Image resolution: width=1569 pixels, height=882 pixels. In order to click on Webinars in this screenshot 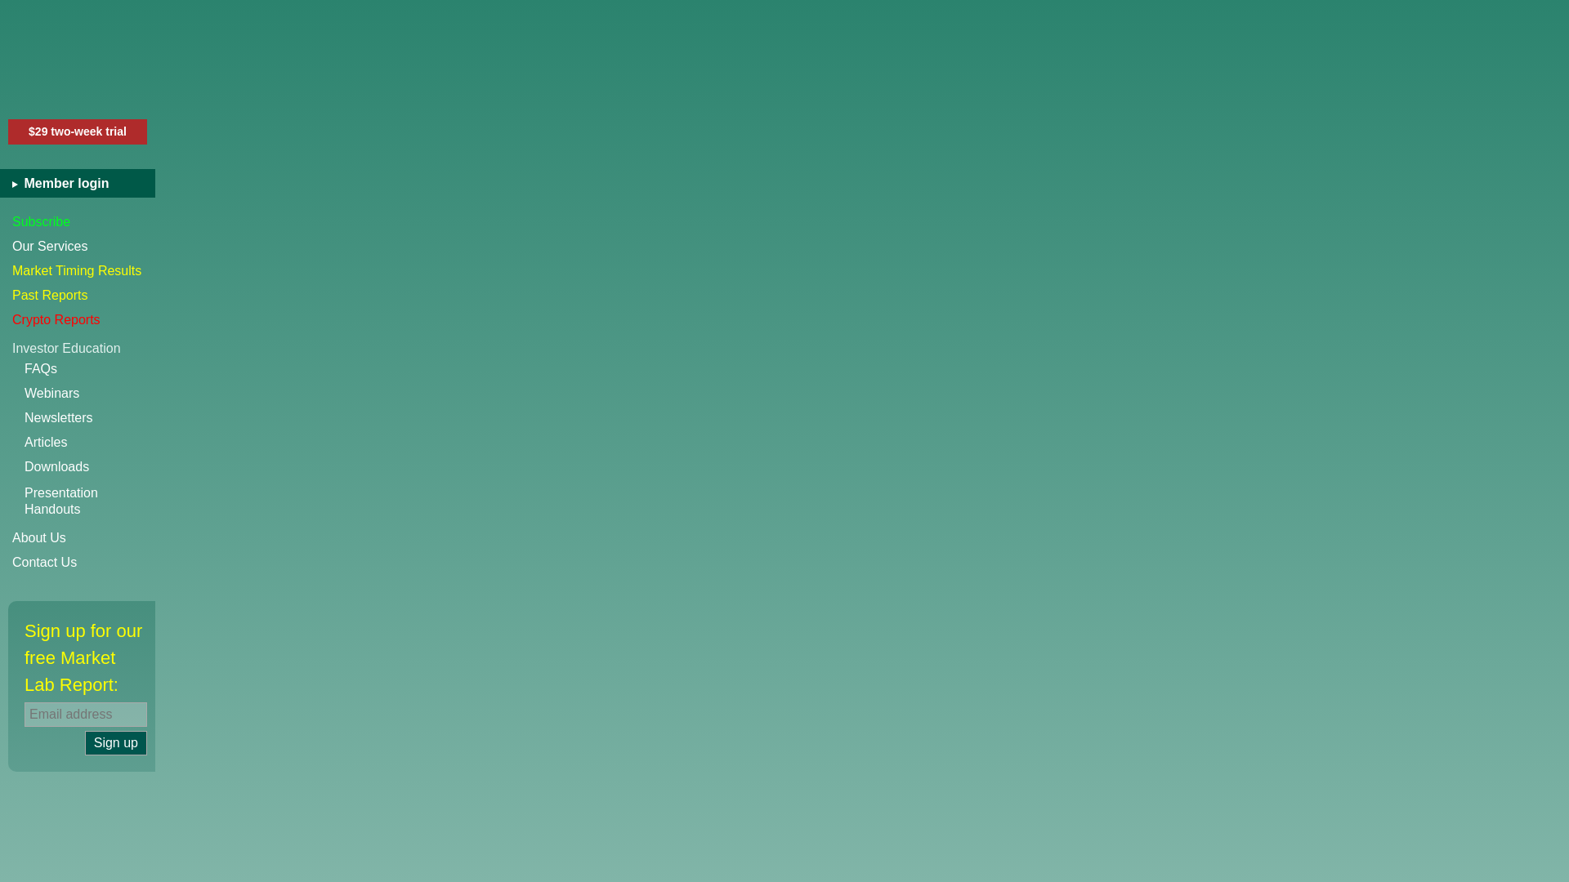, I will do `click(90, 501)`.